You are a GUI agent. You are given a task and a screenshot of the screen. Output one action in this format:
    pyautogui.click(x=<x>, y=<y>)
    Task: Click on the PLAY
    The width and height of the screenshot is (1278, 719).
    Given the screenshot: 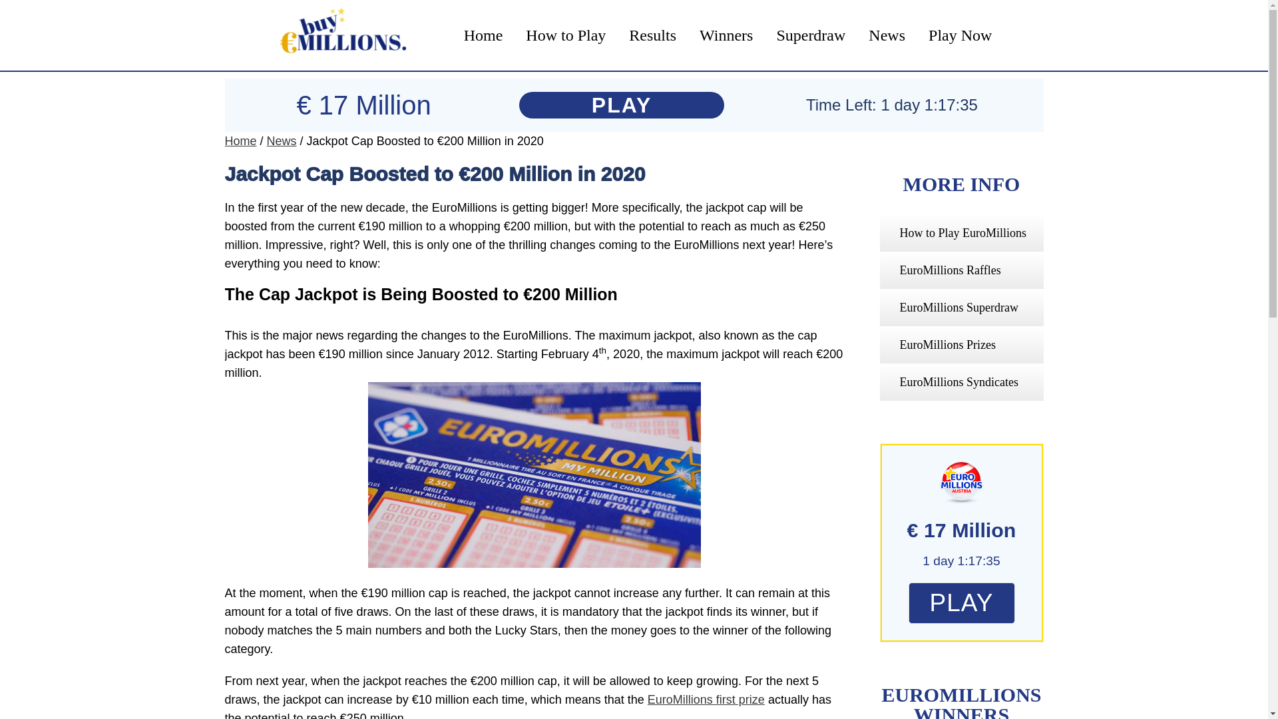 What is the action you would take?
    pyautogui.click(x=961, y=603)
    